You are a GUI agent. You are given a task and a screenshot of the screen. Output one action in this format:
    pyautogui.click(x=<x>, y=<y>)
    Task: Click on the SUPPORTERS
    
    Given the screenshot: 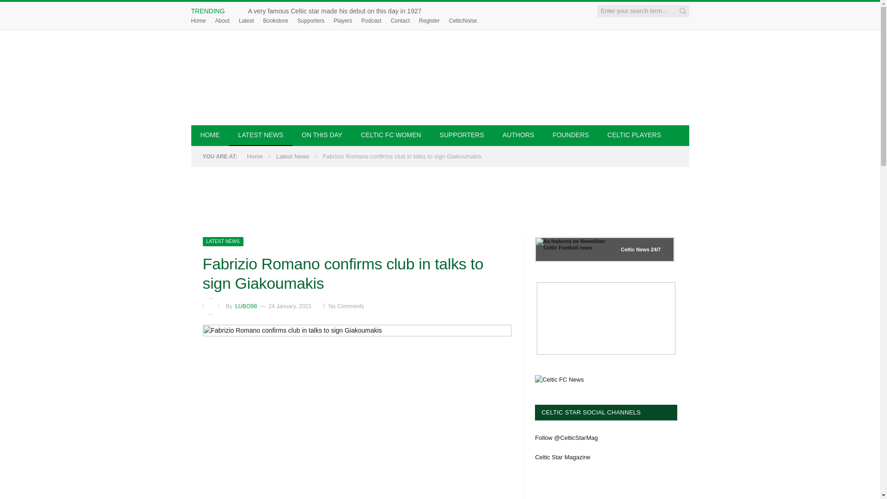 What is the action you would take?
    pyautogui.click(x=462, y=136)
    